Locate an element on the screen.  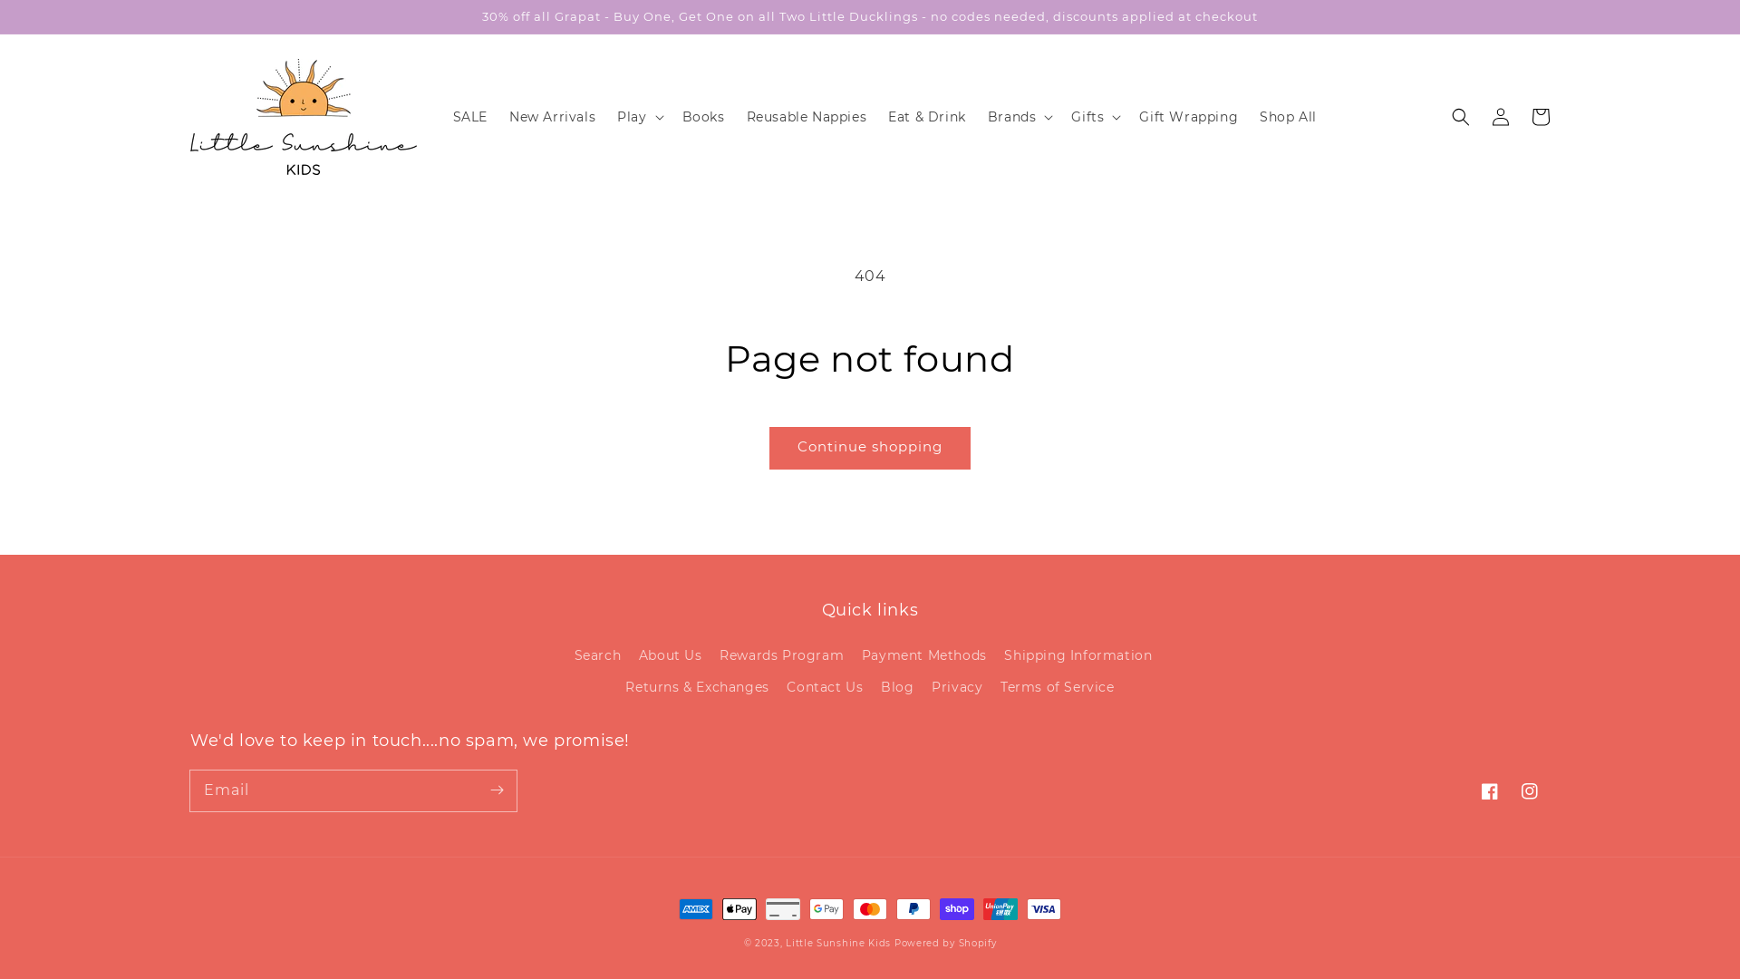
Facebook is located at coordinates (1490, 791).